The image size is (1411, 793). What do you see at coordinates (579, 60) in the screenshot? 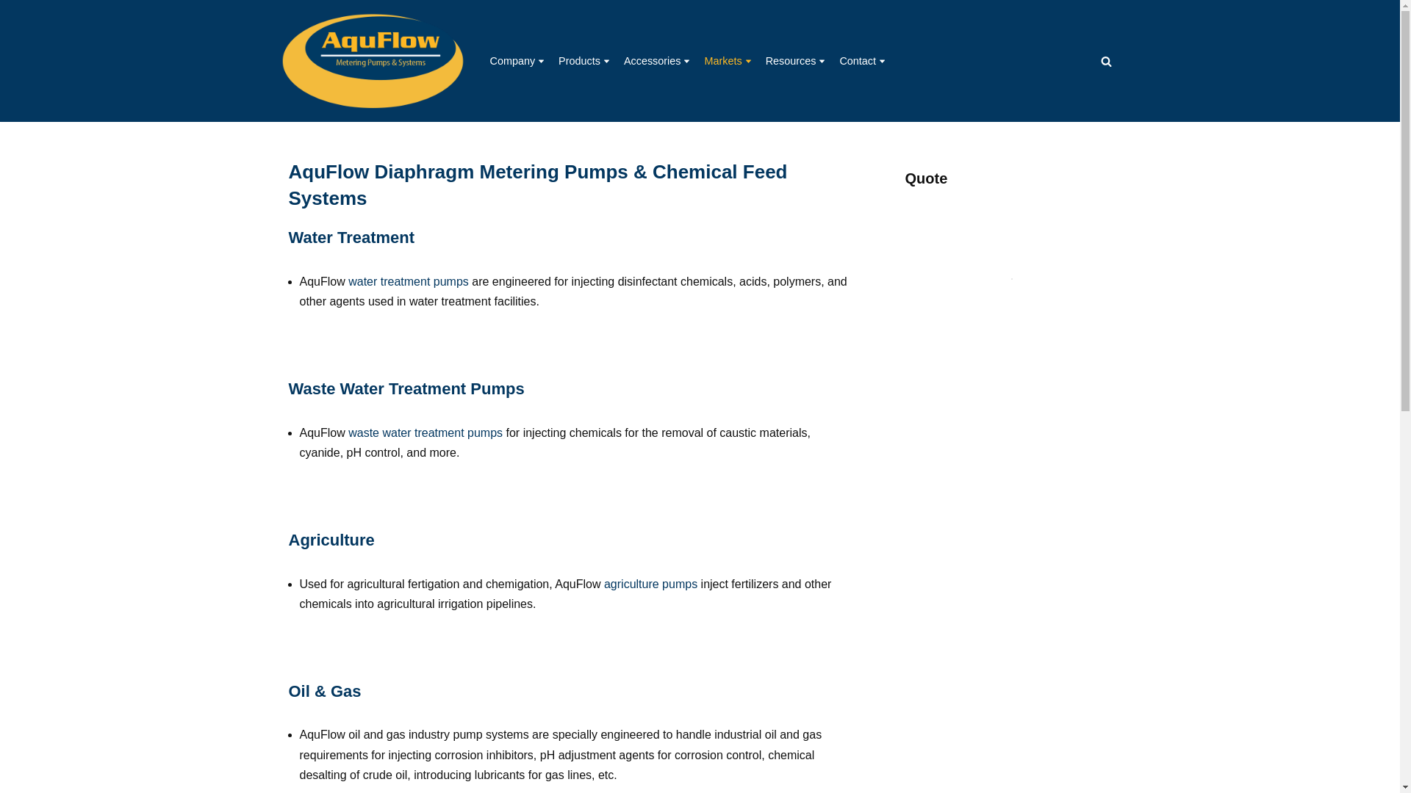
I see `Products` at bounding box center [579, 60].